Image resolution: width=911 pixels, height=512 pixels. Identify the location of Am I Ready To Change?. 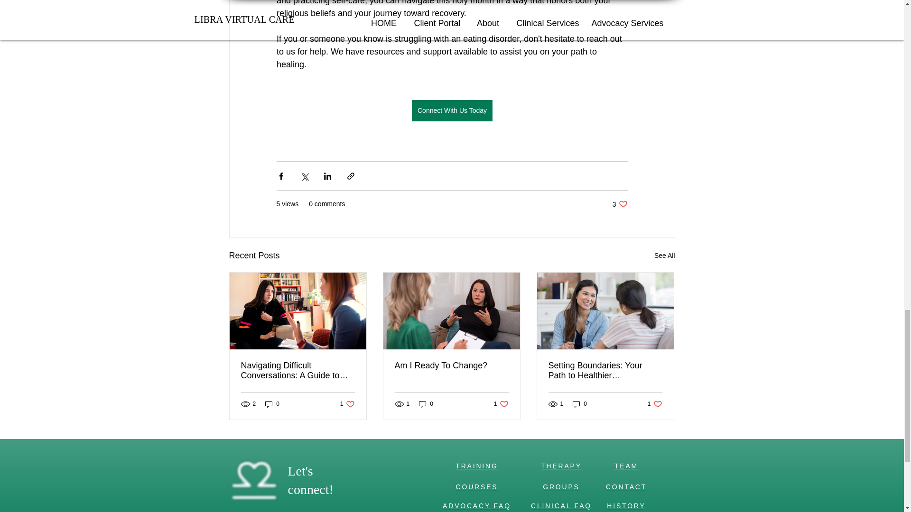
(501, 404).